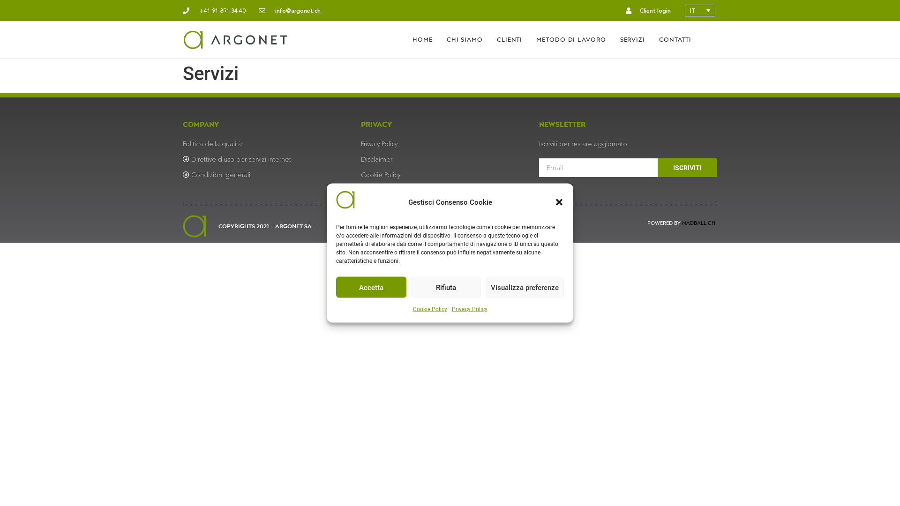 This screenshot has height=506, width=900. What do you see at coordinates (525, 287) in the screenshot?
I see `Visualizza preferenze` at bounding box center [525, 287].